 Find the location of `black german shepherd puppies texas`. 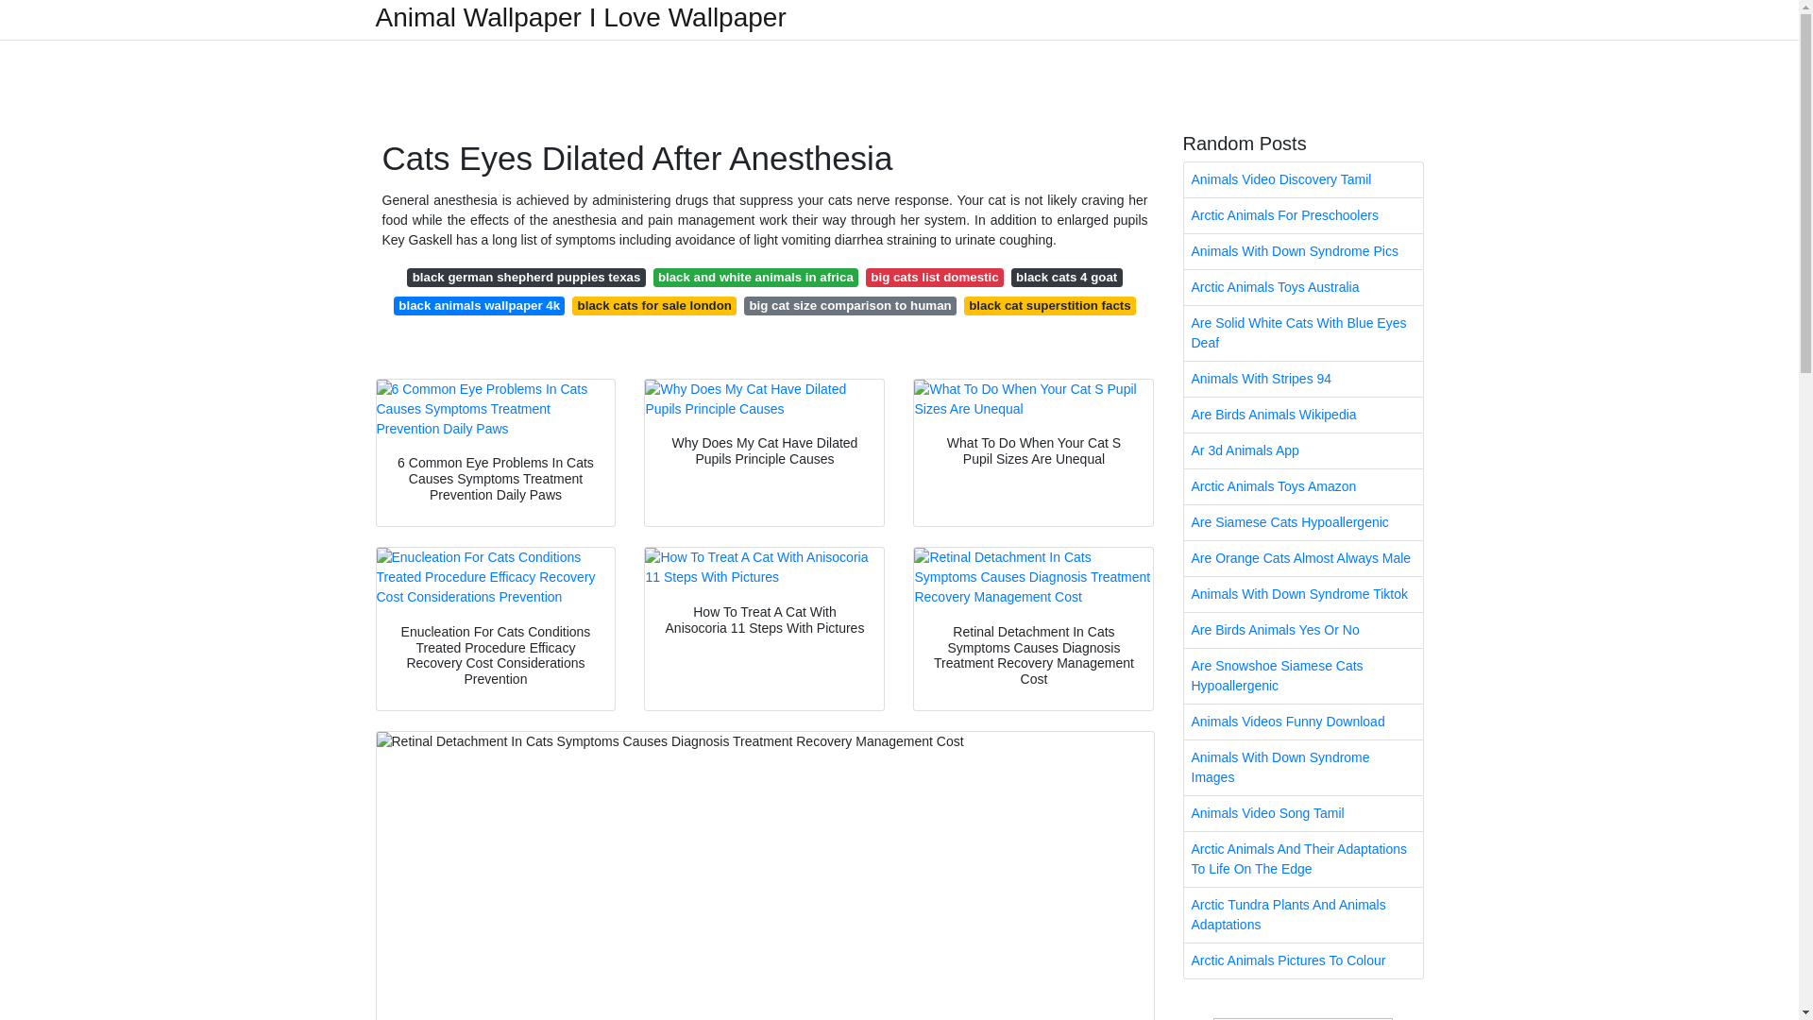

black german shepherd puppies texas is located at coordinates (525, 278).